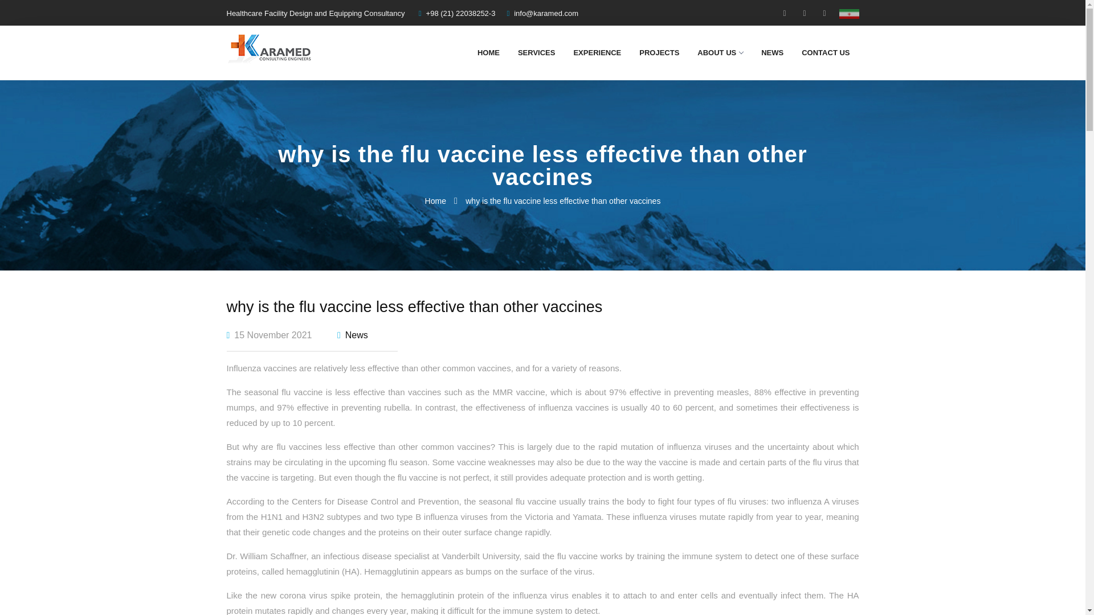 This screenshot has width=1094, height=615. I want to click on News, so click(357, 335).